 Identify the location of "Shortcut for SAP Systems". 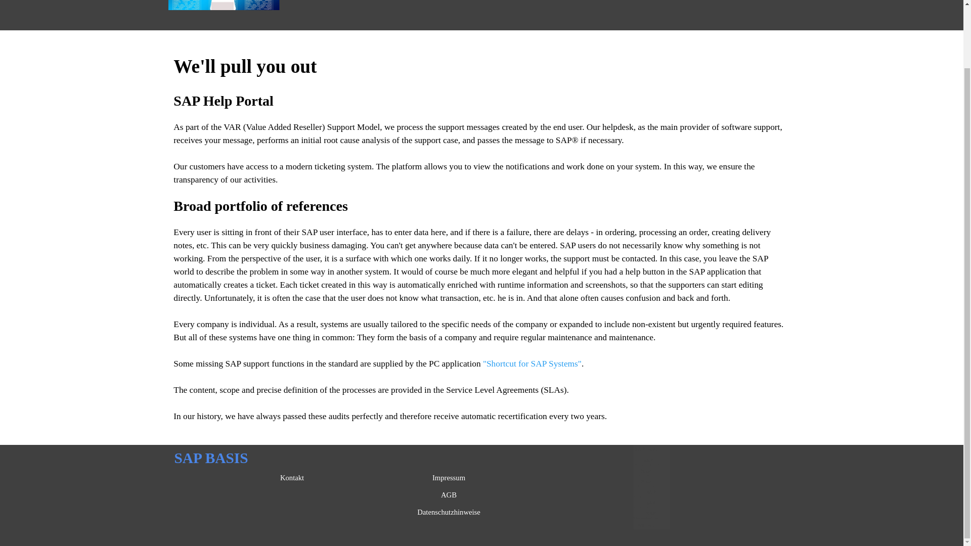
(532, 363).